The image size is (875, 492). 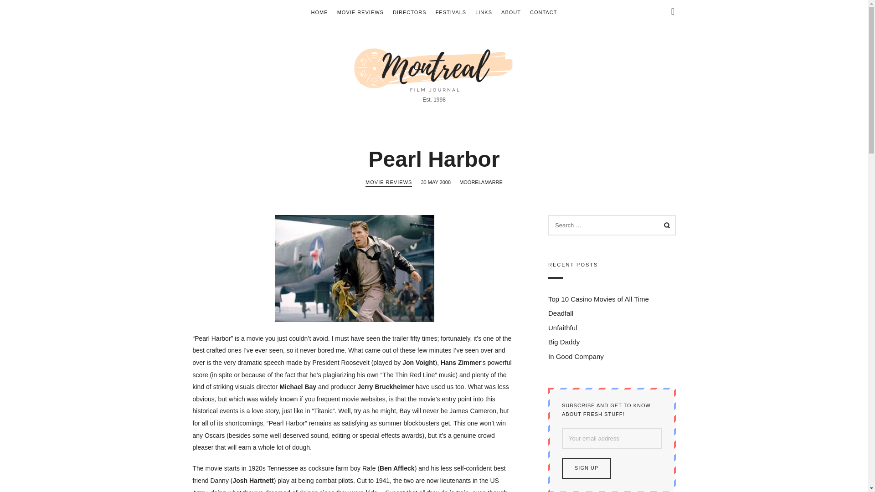 What do you see at coordinates (543, 12) in the screenshot?
I see `CONTACT` at bounding box center [543, 12].